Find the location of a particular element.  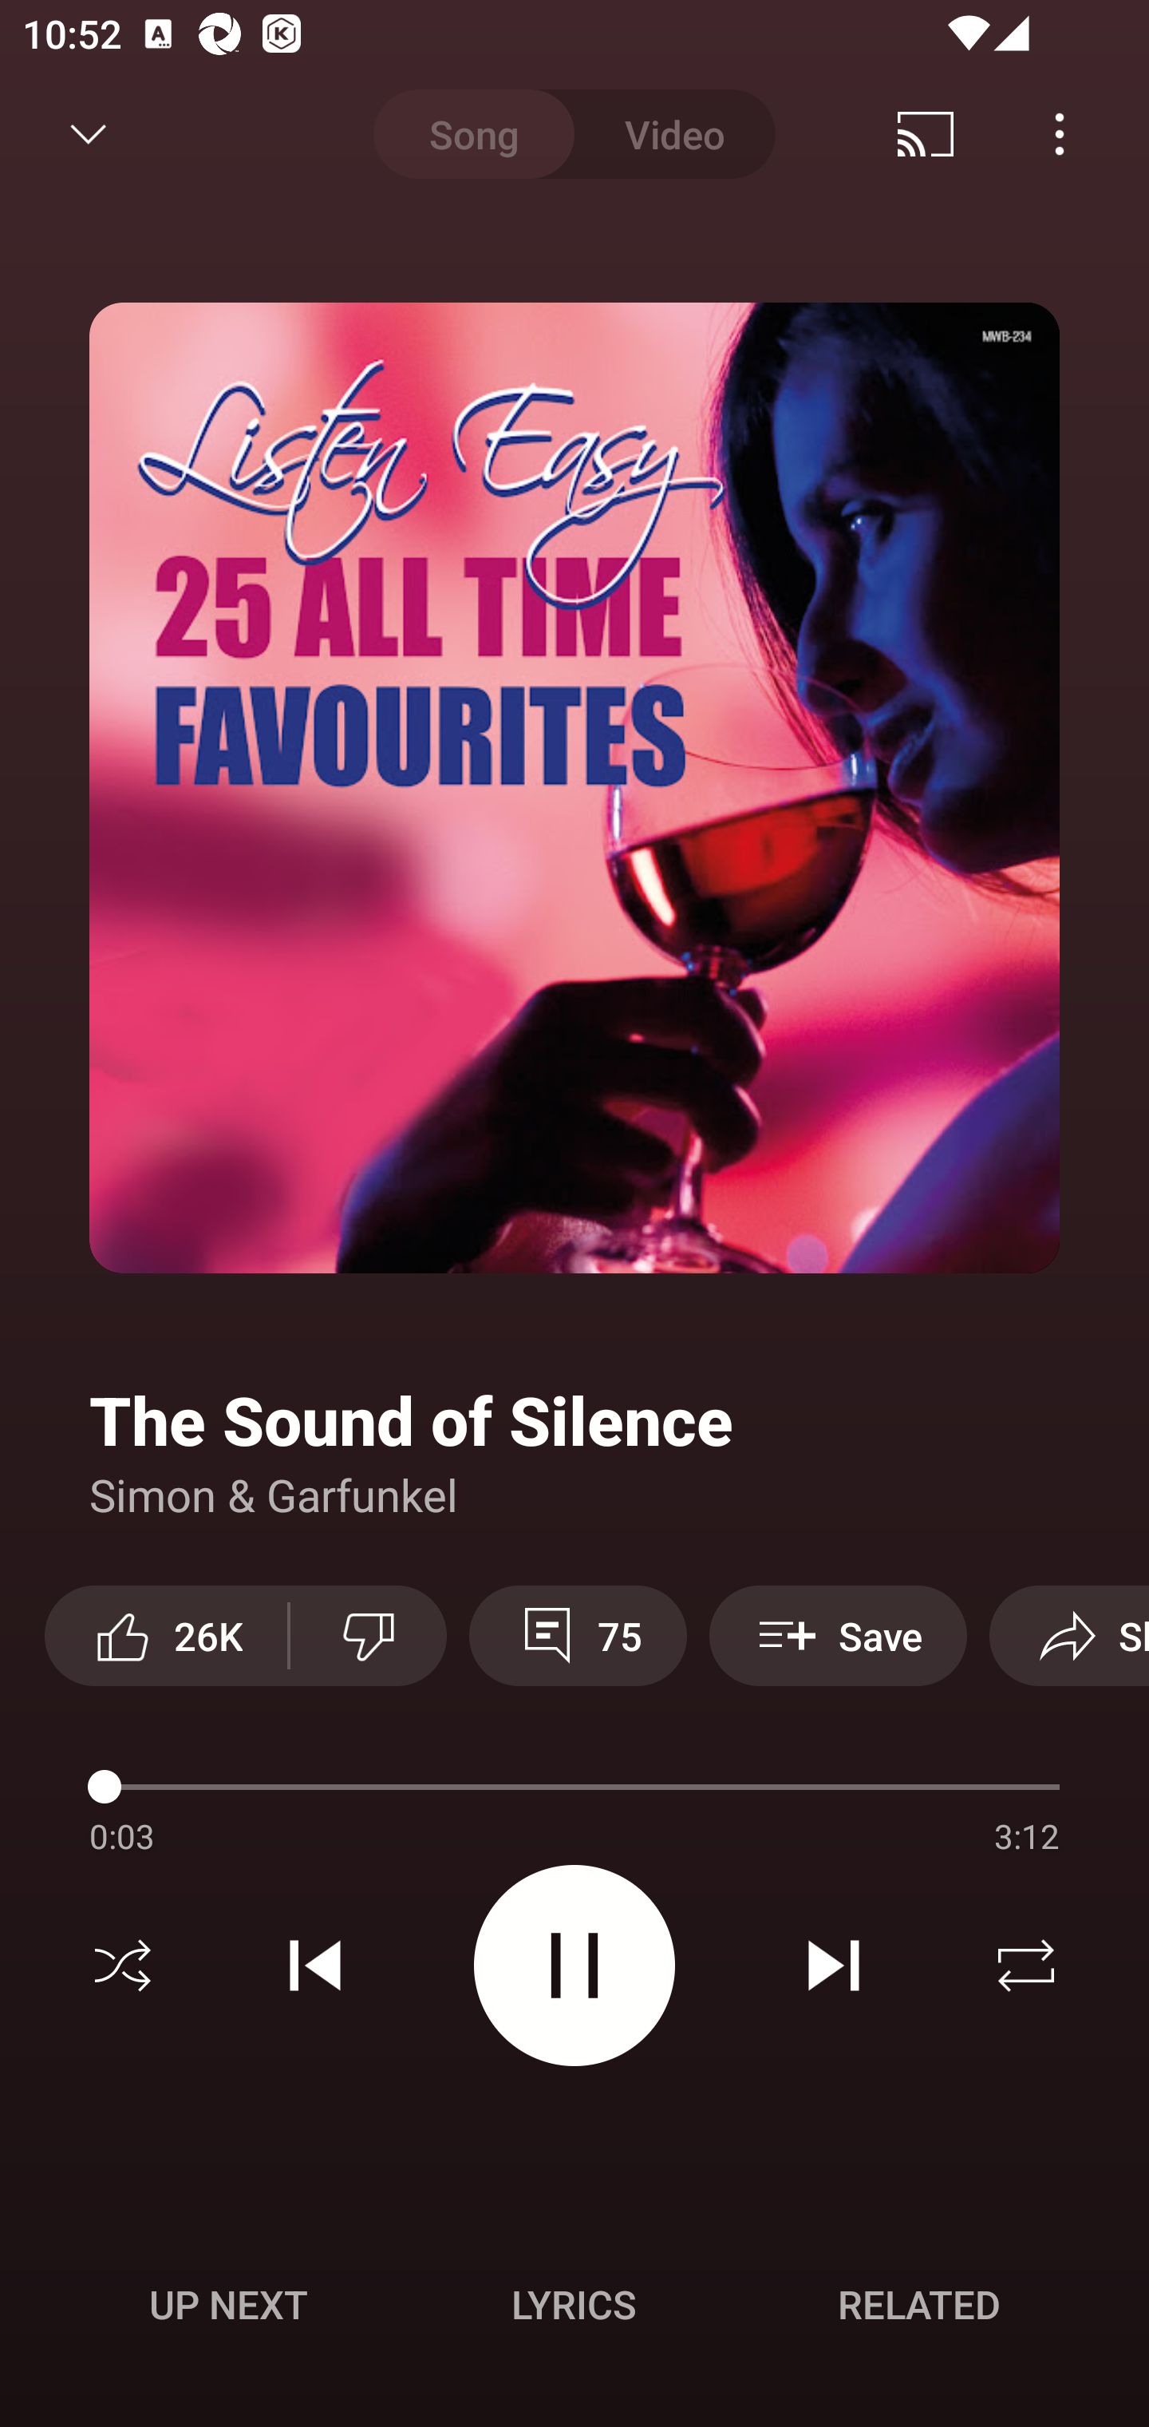

Lyrics LYRICS is located at coordinates (574, 2304).